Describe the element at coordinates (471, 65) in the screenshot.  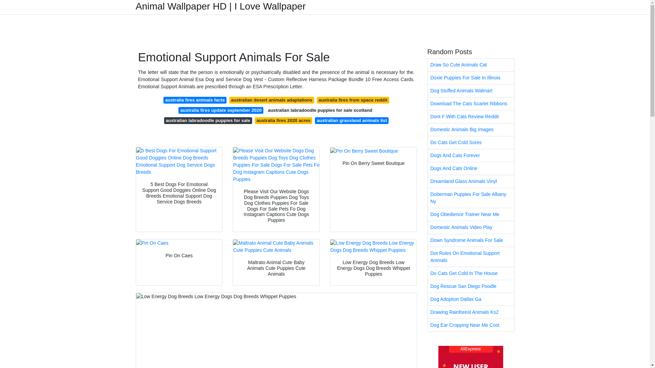
I see `Draw So Cute Animals Cat` at that location.